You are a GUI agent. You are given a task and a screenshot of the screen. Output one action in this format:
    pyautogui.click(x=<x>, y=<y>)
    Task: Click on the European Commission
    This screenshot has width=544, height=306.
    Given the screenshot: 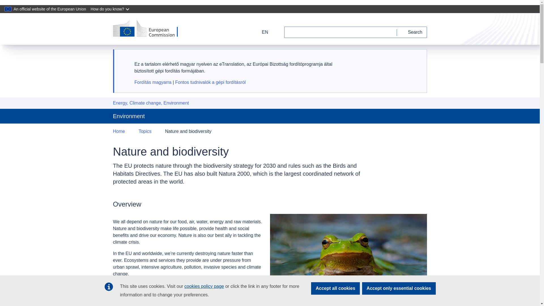 What is the action you would take?
    pyautogui.click(x=149, y=29)
    